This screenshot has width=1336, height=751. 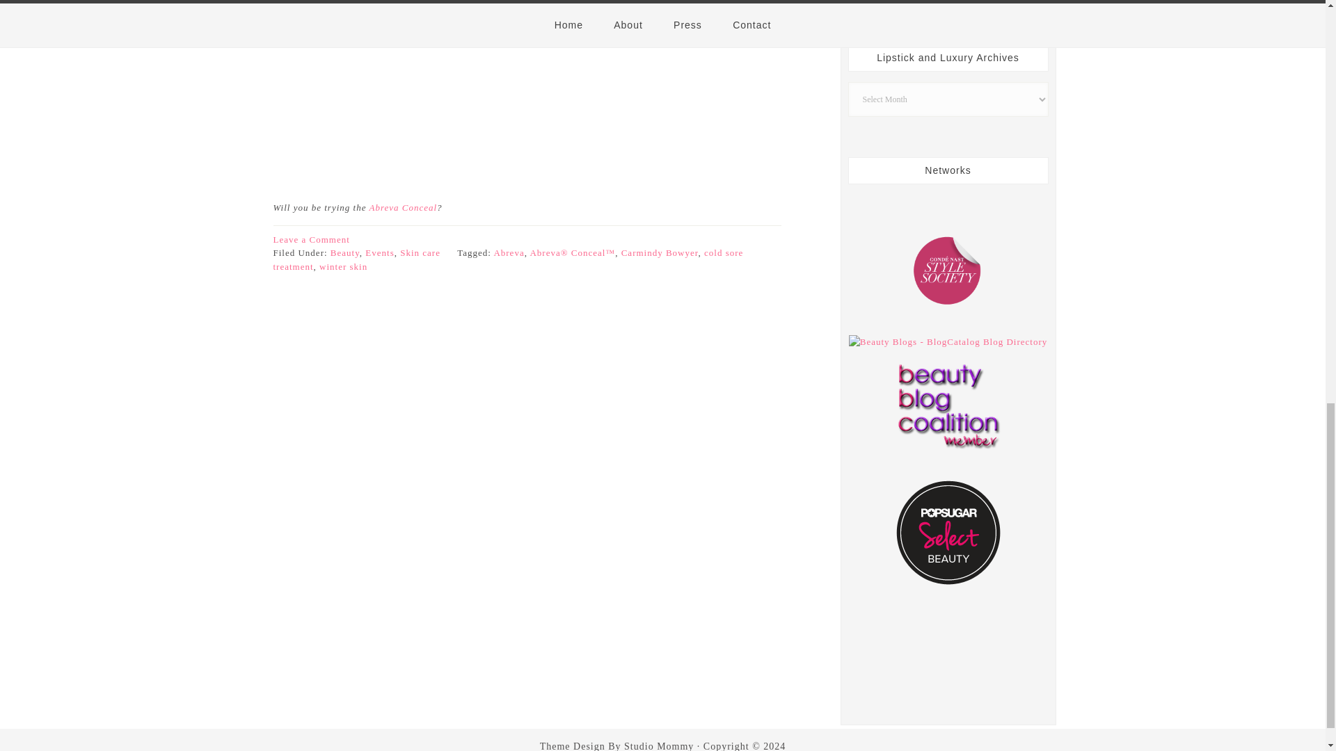 What do you see at coordinates (379, 253) in the screenshot?
I see `Events` at bounding box center [379, 253].